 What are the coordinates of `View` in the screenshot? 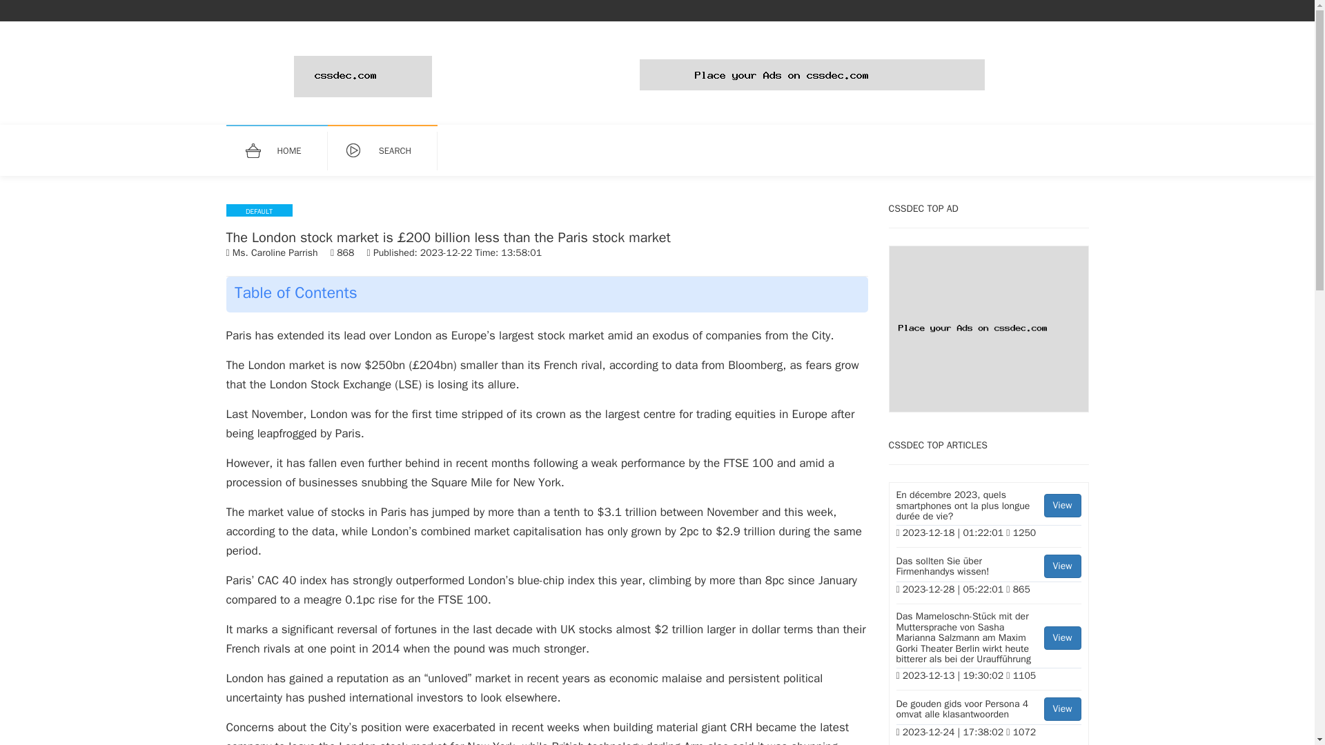 It's located at (988, 711).